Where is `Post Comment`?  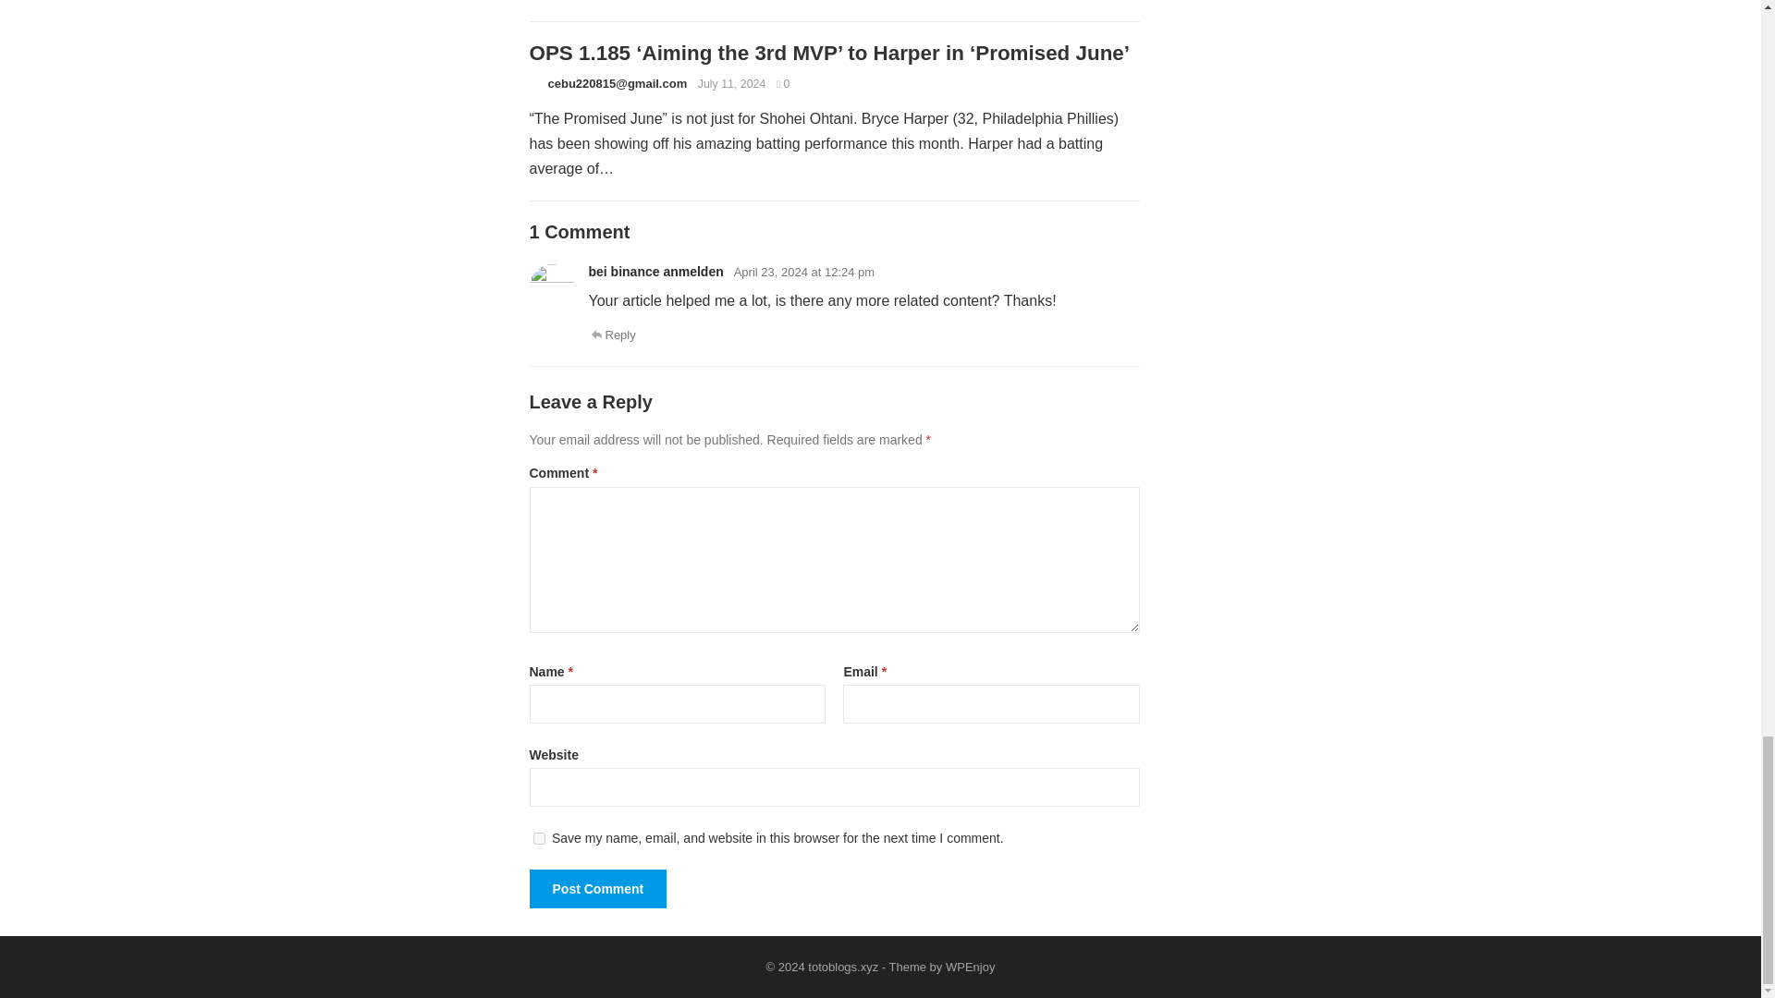
Post Comment is located at coordinates (597, 888).